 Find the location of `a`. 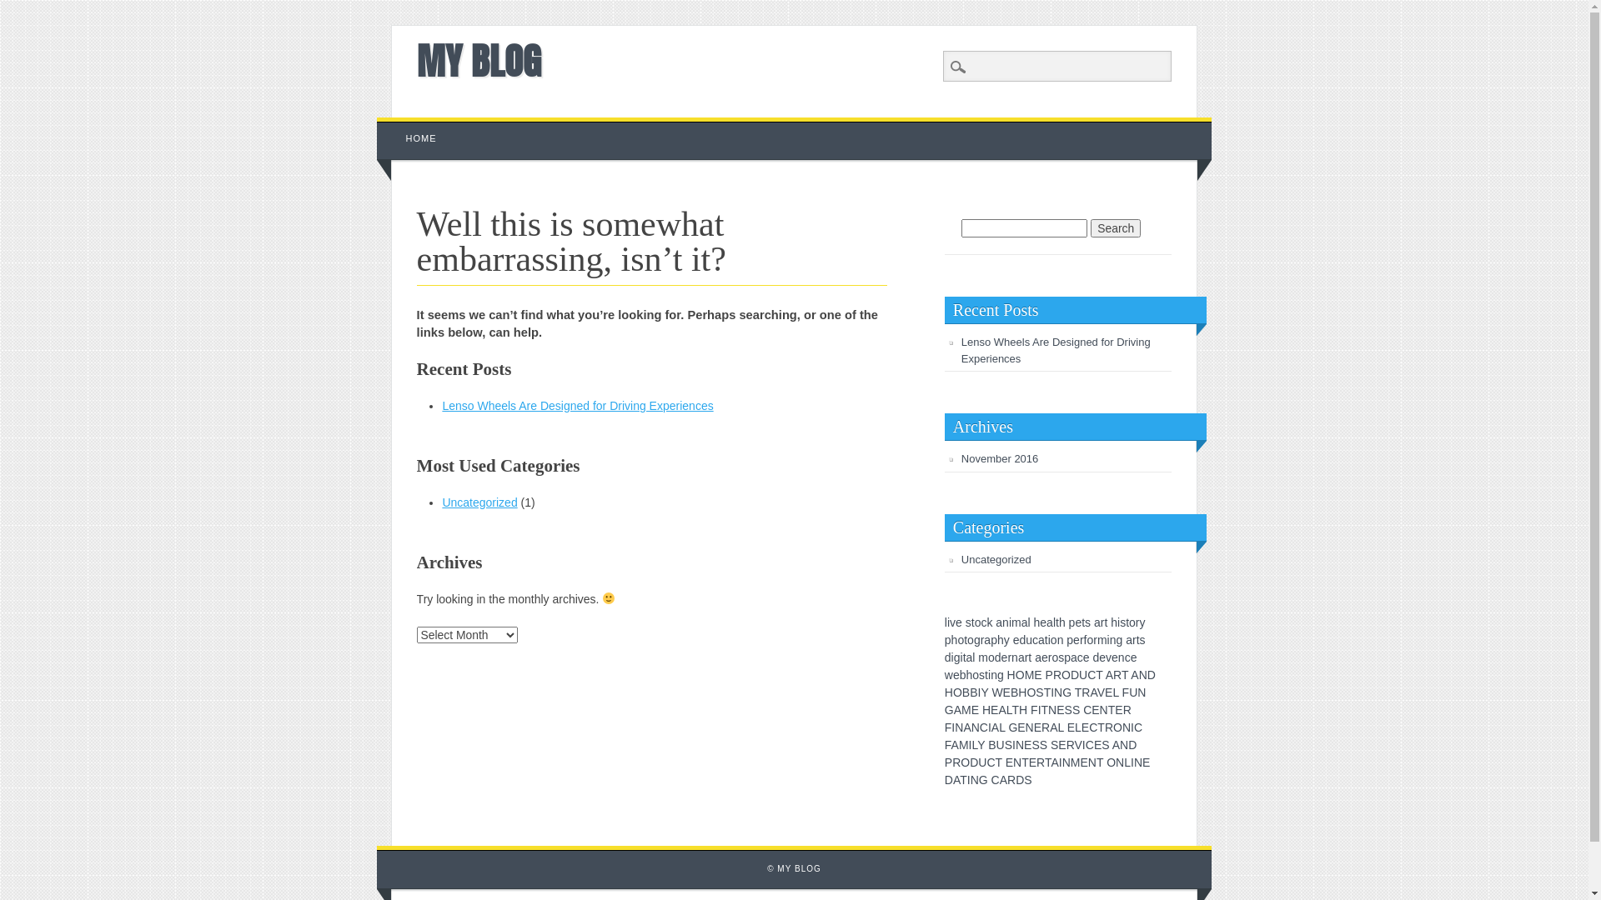

a is located at coordinates (1074, 657).